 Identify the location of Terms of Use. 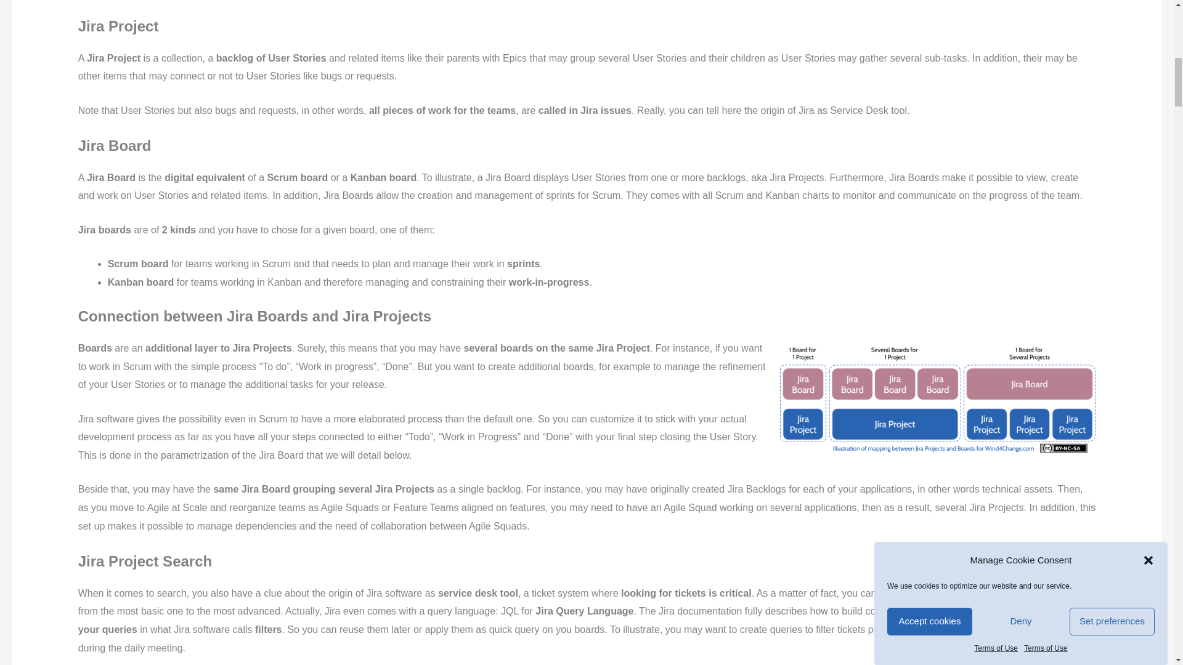
(1046, 114).